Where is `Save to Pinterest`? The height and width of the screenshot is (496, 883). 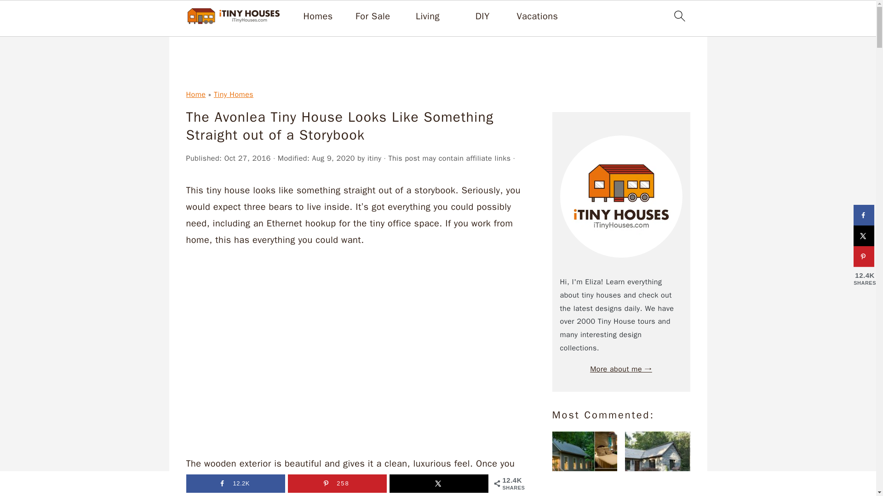
Save to Pinterest is located at coordinates (337, 483).